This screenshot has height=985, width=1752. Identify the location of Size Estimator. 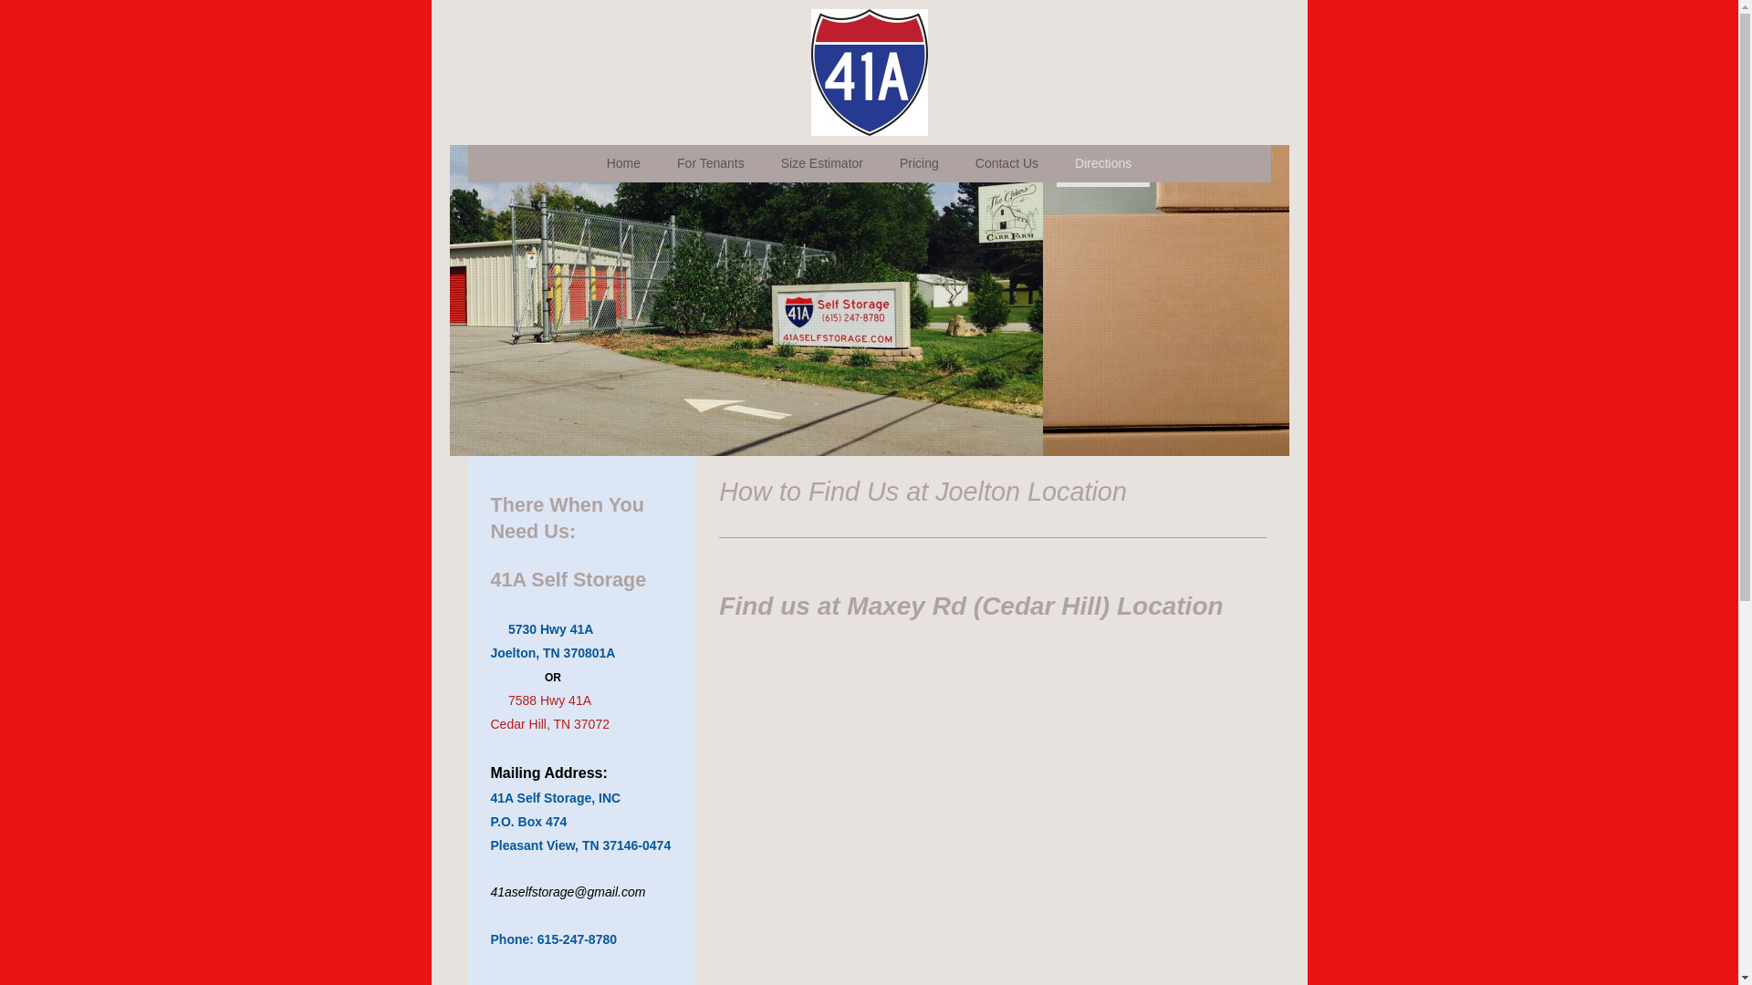
(822, 166).